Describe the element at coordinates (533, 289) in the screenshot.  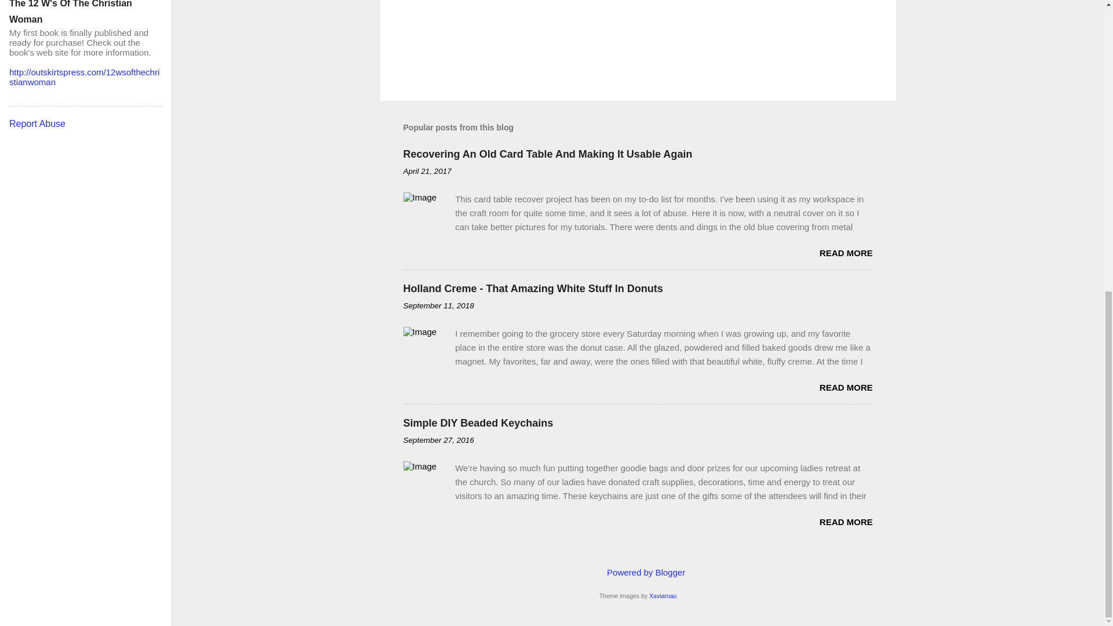
I see `Holland Creme - That Amazing White Stuff In Donuts` at that location.